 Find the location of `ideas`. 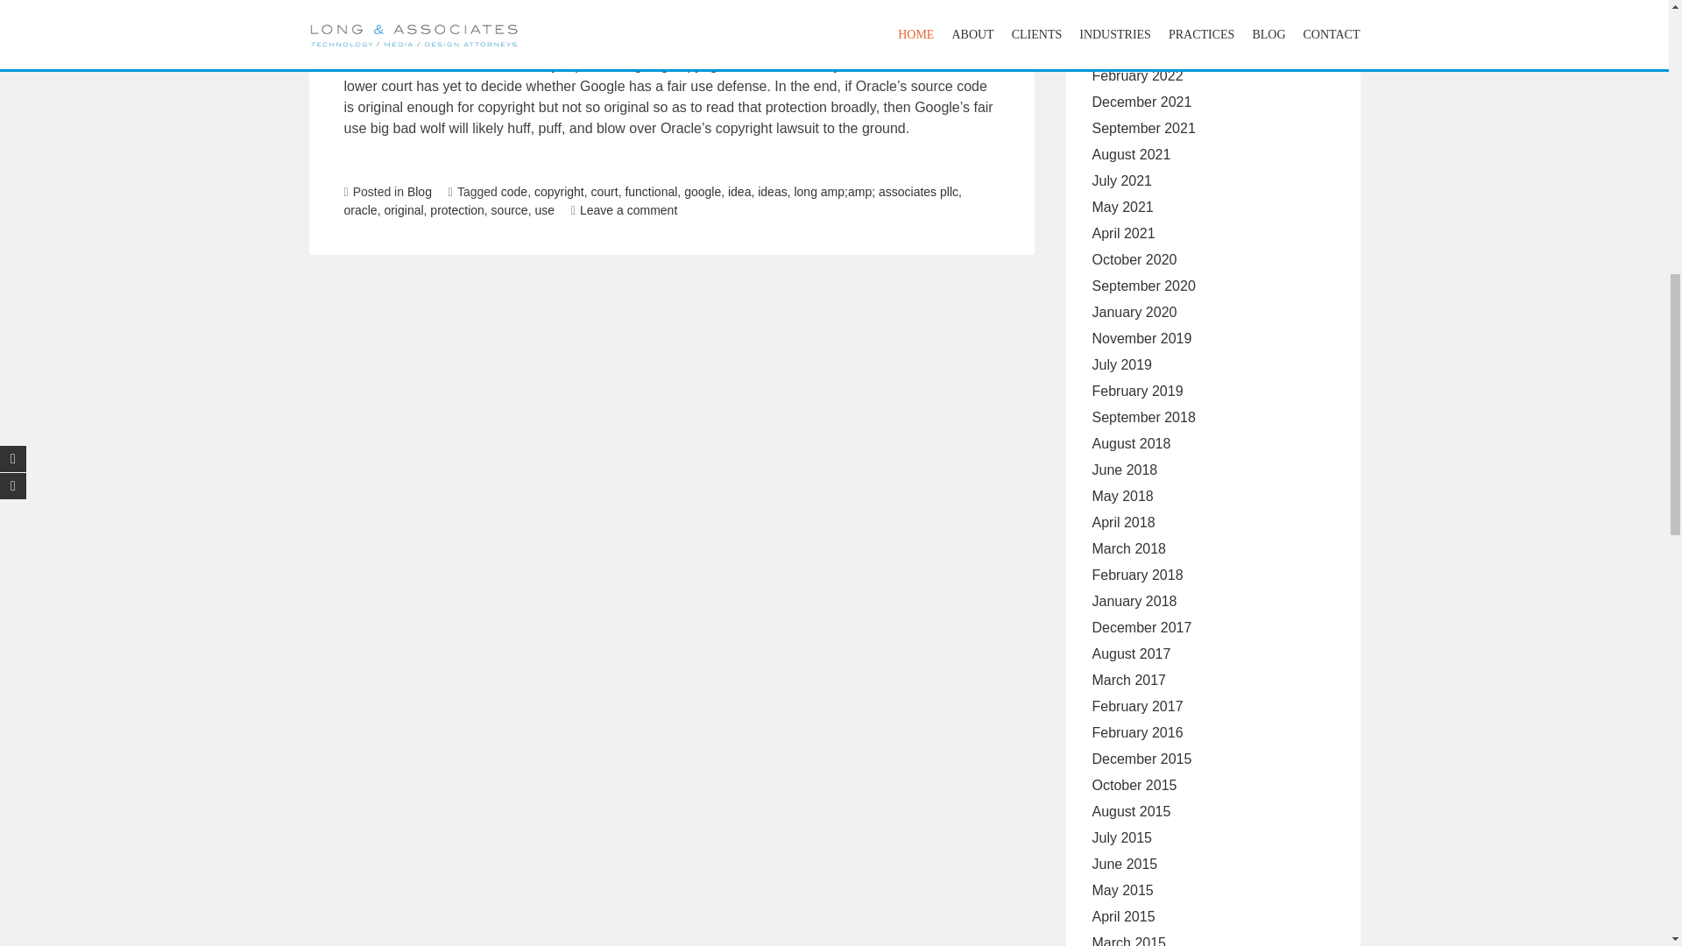

ideas is located at coordinates (773, 191).